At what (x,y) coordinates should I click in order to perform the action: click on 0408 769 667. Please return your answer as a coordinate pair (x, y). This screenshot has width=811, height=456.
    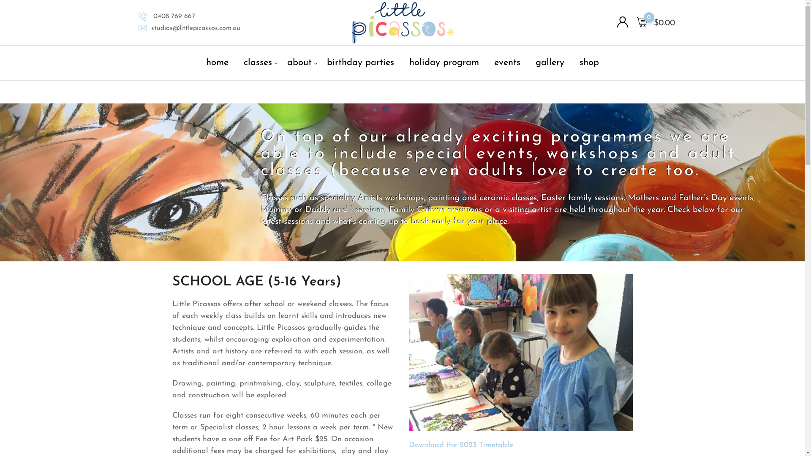
    Looking at the image, I should click on (173, 16).